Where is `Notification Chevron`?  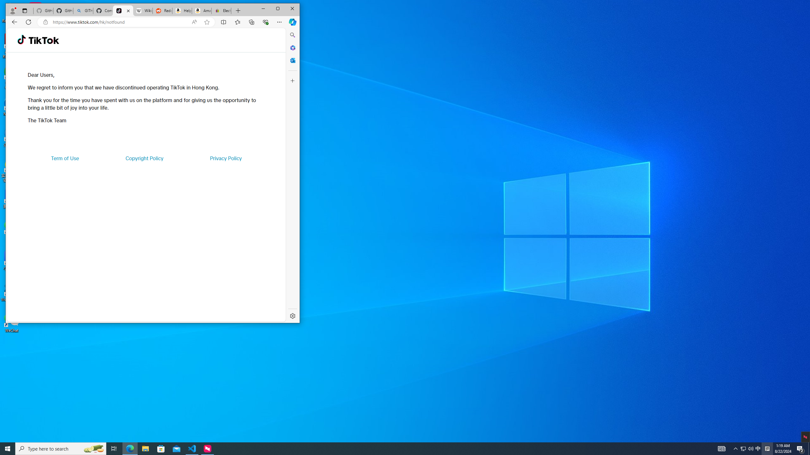 Notification Chevron is located at coordinates (736, 449).